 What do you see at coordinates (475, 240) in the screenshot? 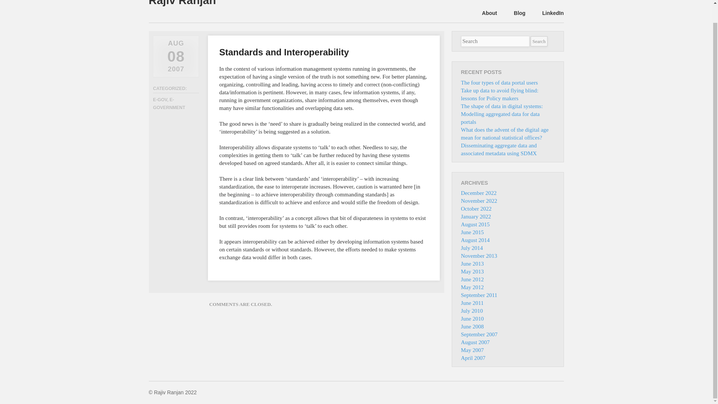
I see `August 2014` at bounding box center [475, 240].